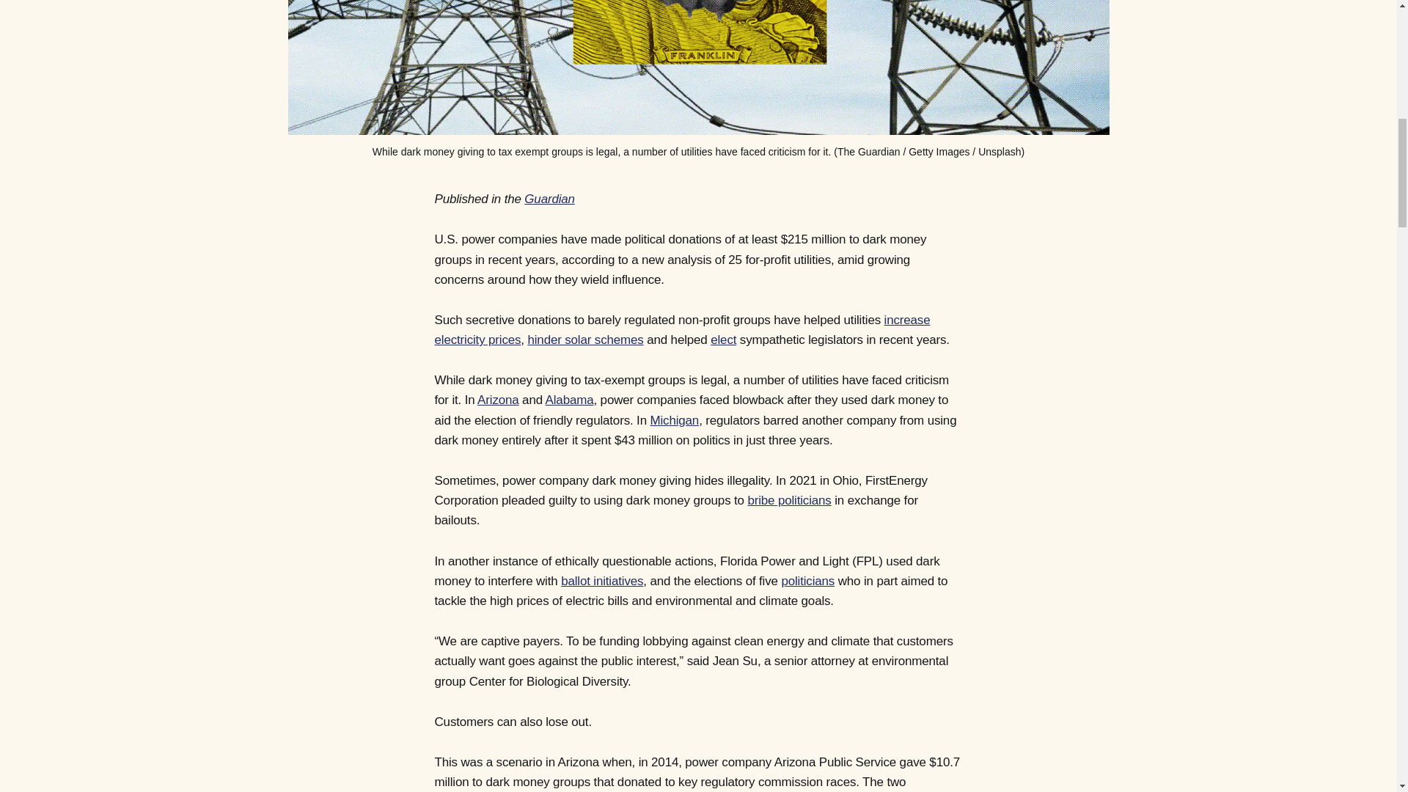  Describe the element at coordinates (789, 500) in the screenshot. I see `bribe politicians` at that location.